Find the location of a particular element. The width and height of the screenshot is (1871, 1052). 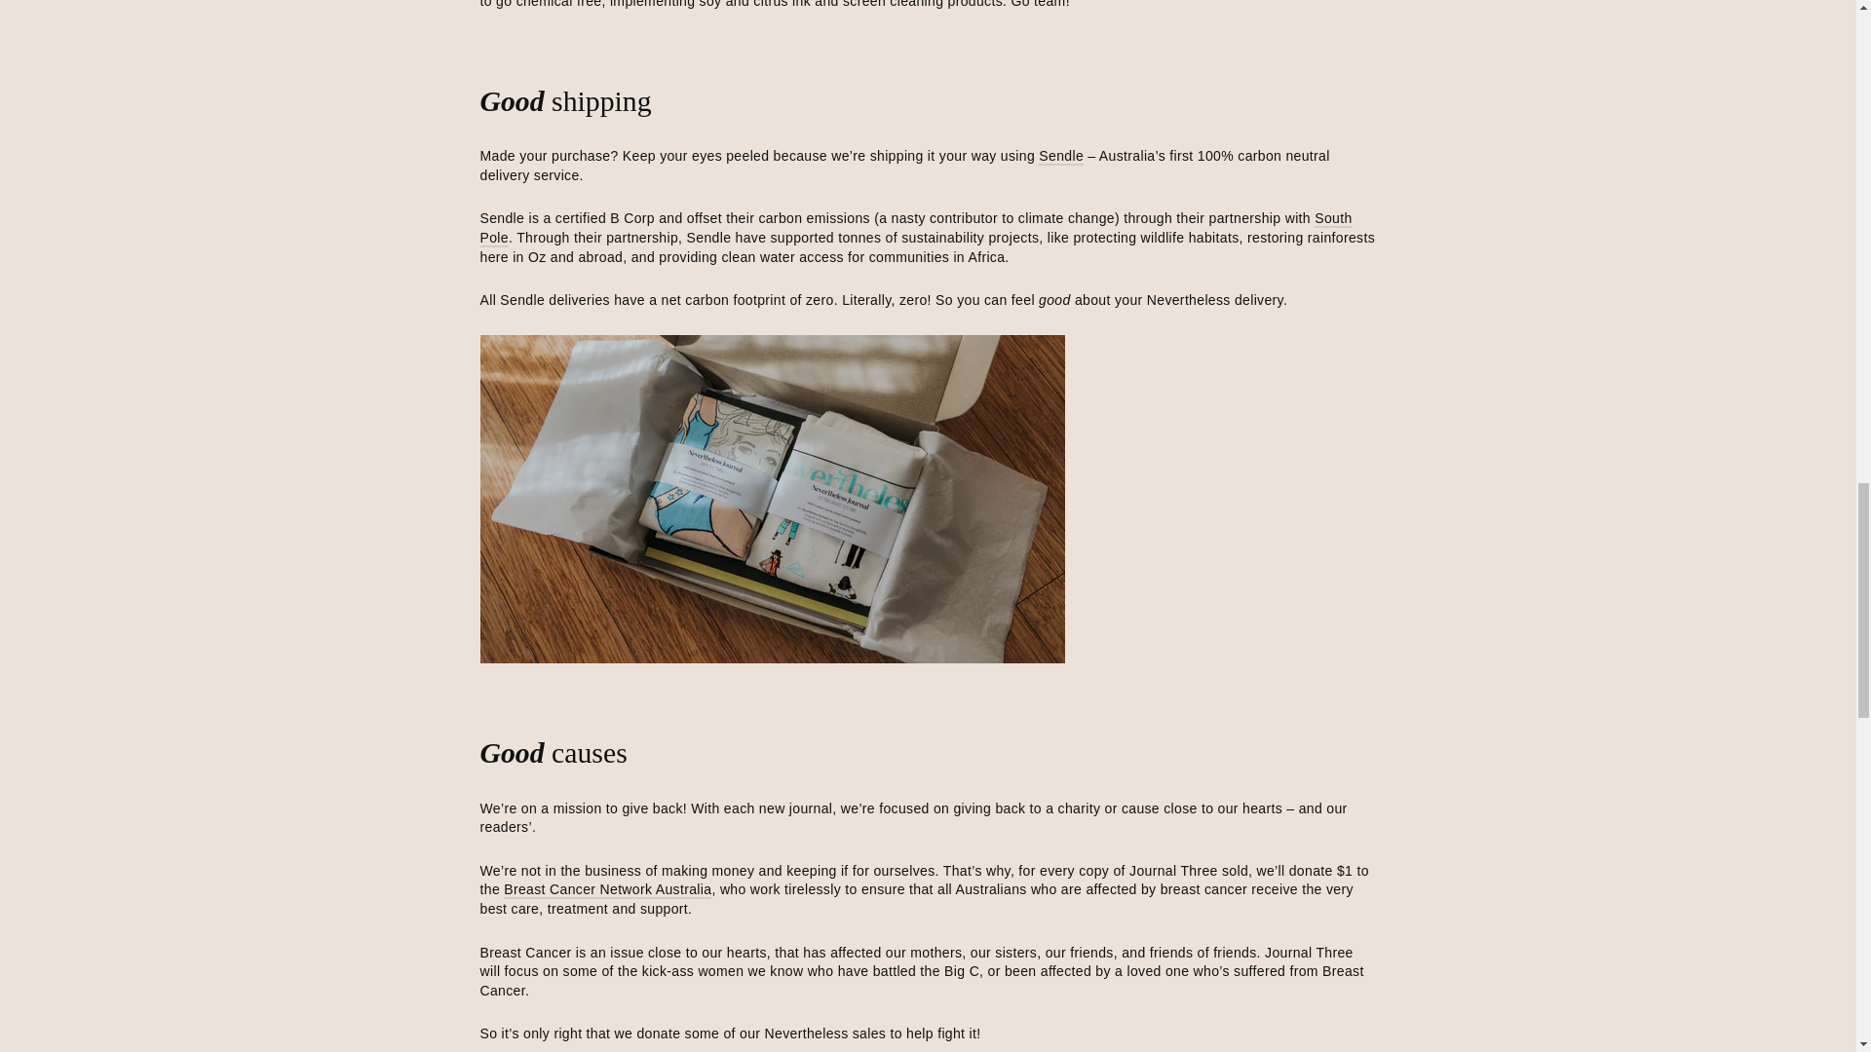

Breast Cancer Network Australia is located at coordinates (606, 890).